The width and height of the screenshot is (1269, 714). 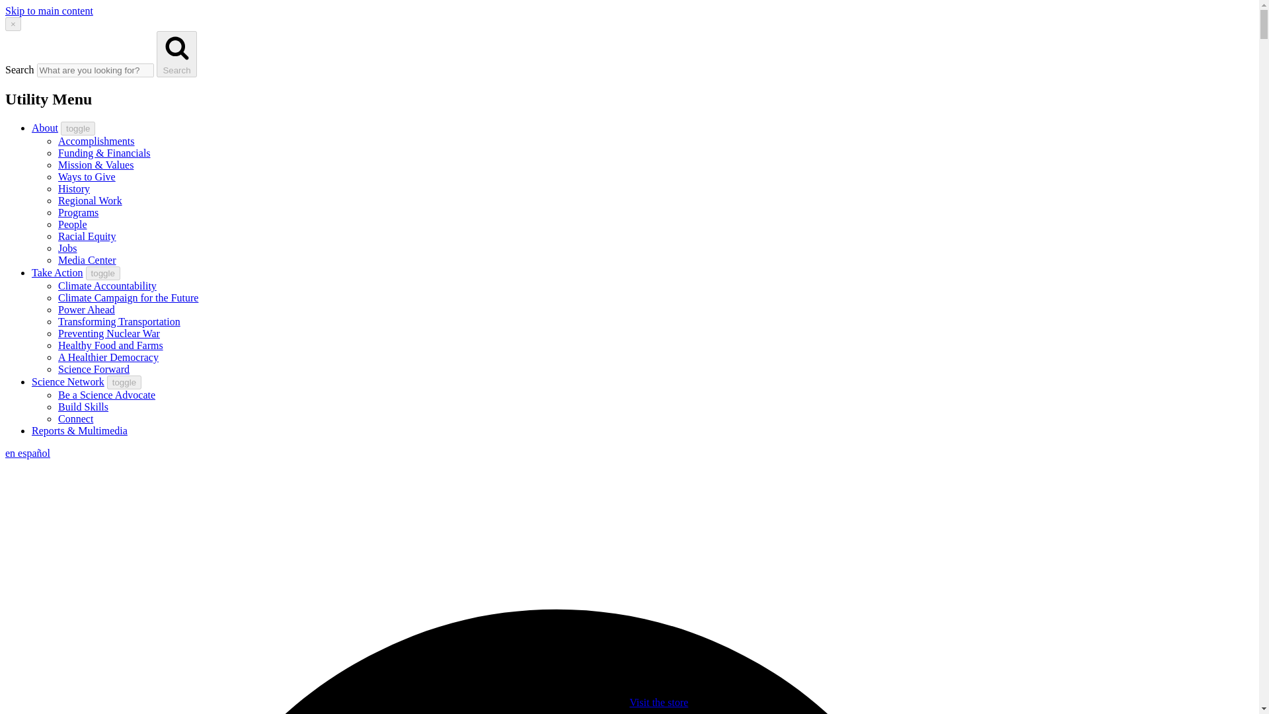 I want to click on Media Center, so click(x=87, y=259).